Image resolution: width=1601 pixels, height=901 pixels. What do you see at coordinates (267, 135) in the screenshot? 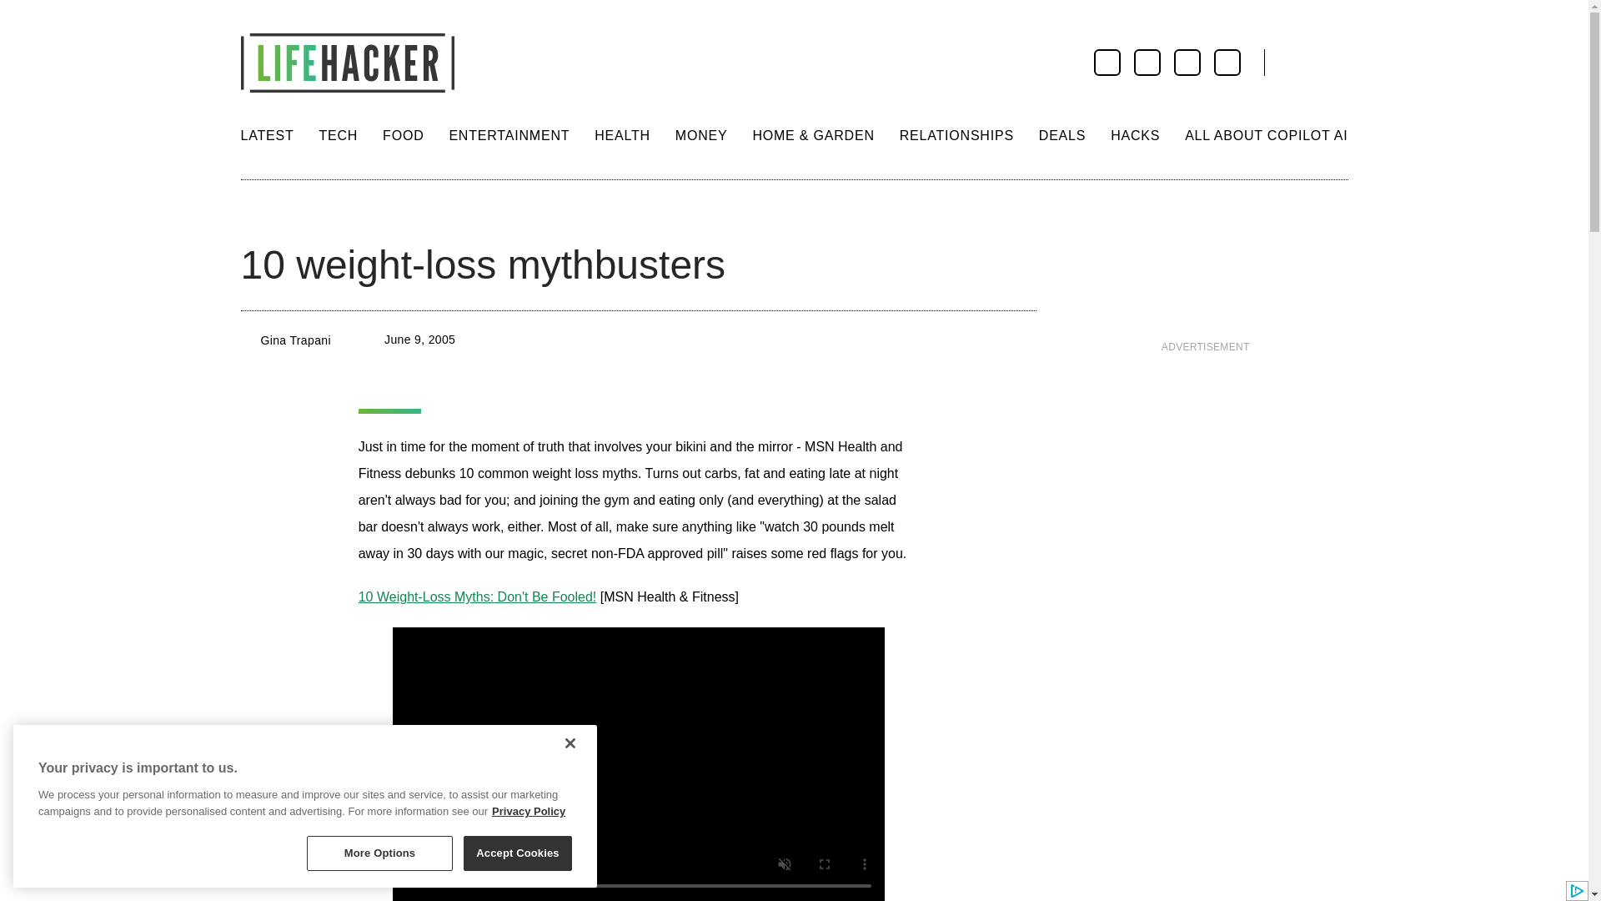
I see `LATEST` at bounding box center [267, 135].